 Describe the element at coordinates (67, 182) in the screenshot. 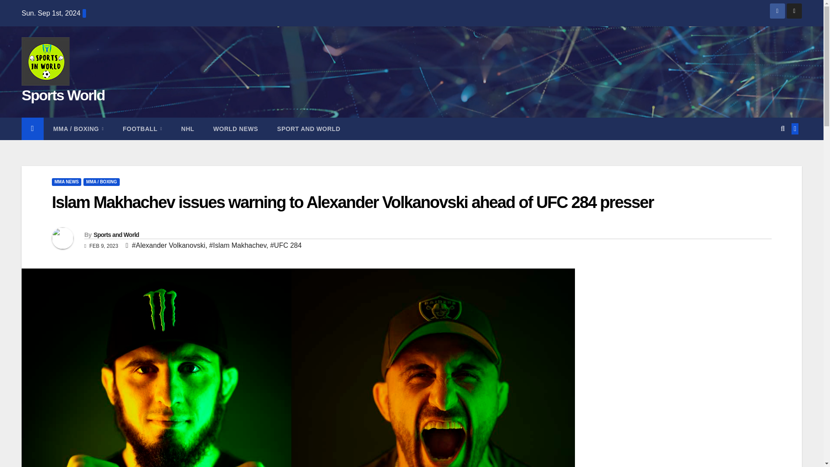

I see `MMA NEWS` at that location.